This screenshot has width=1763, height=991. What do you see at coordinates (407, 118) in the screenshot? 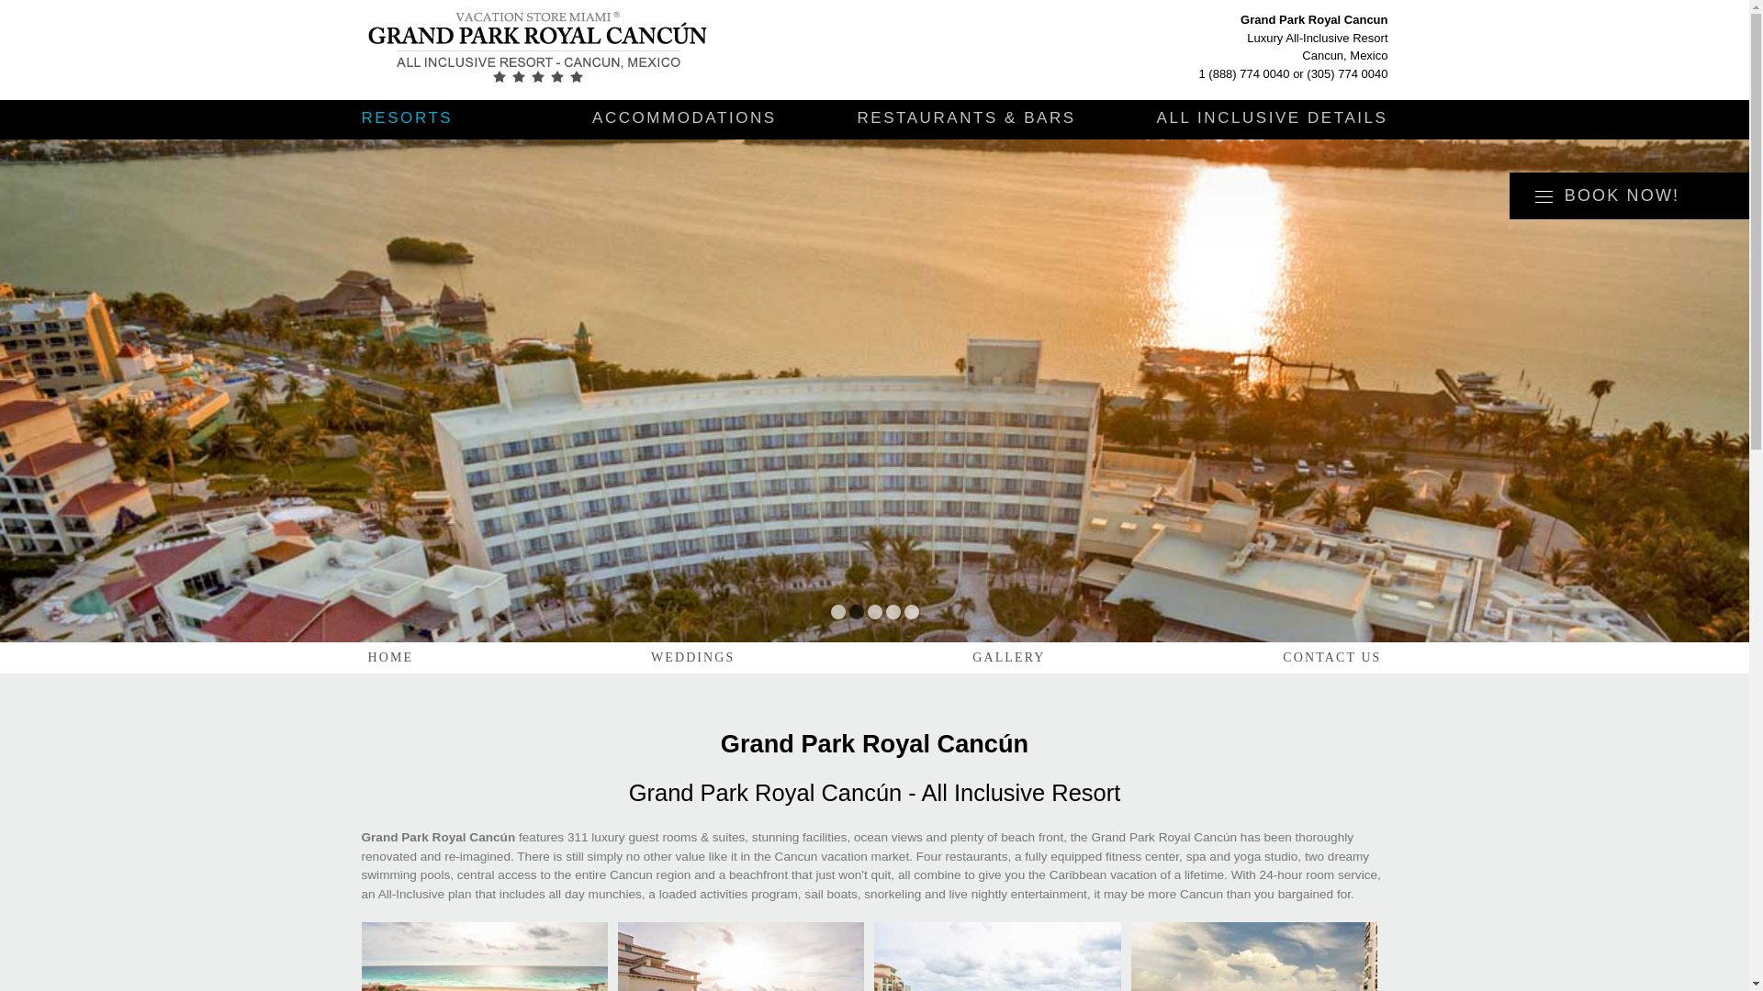
I see `RESORTS` at bounding box center [407, 118].